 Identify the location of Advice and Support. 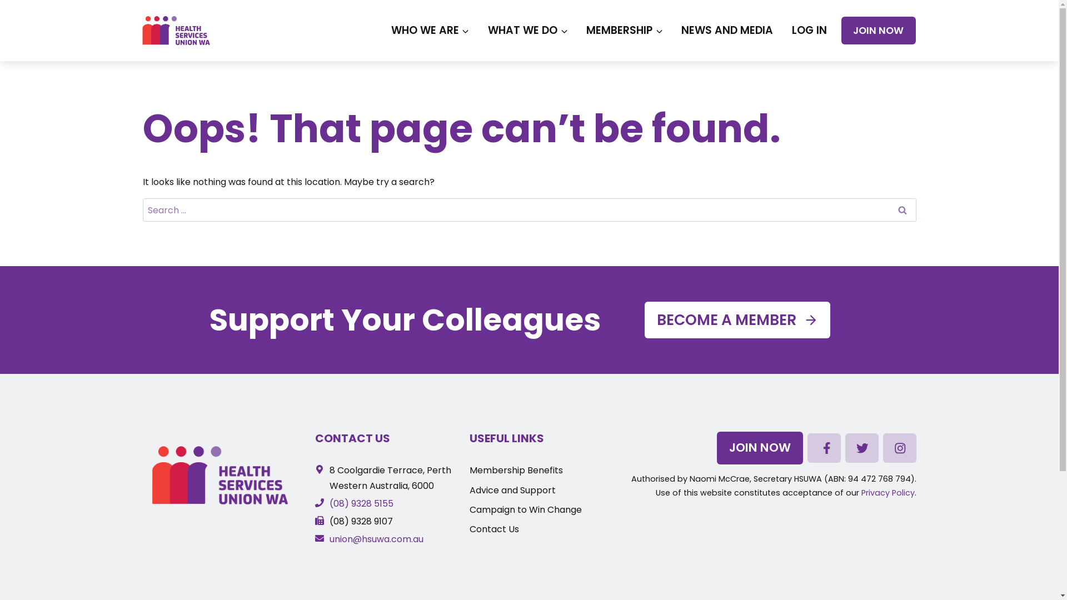
(512, 490).